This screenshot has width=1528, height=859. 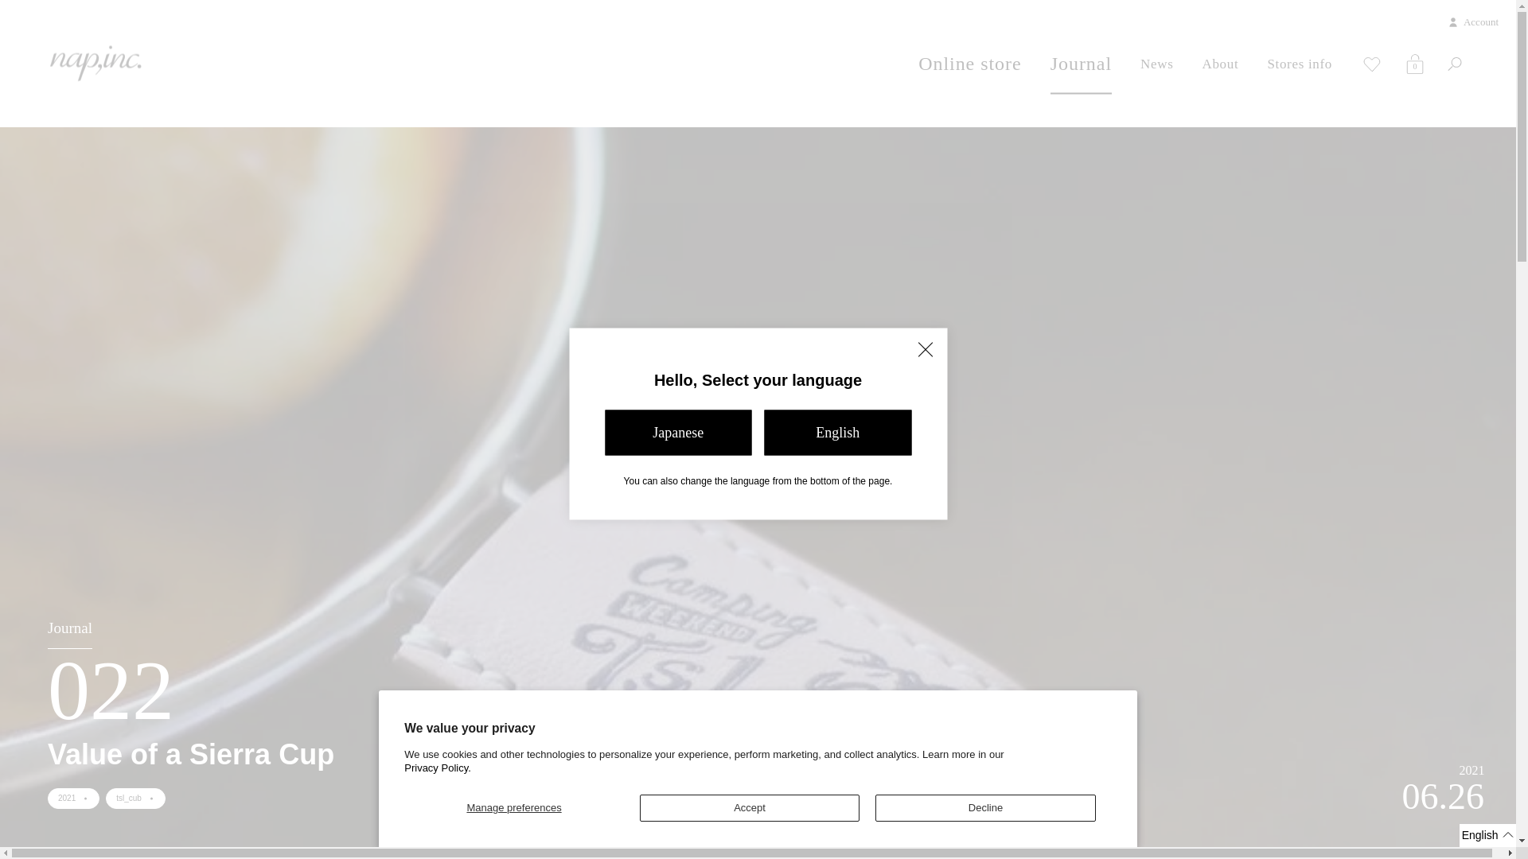 I want to click on Online store, so click(x=1299, y=64).